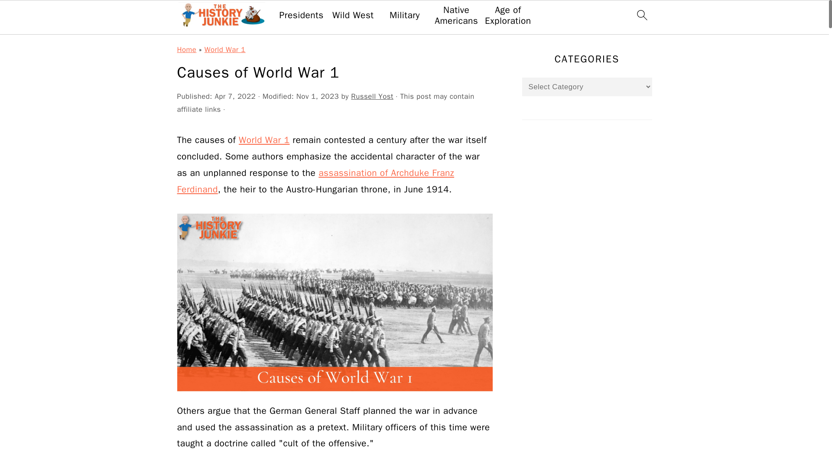 This screenshot has width=832, height=468. Describe the element at coordinates (353, 15) in the screenshot. I see `Wild West` at that location.